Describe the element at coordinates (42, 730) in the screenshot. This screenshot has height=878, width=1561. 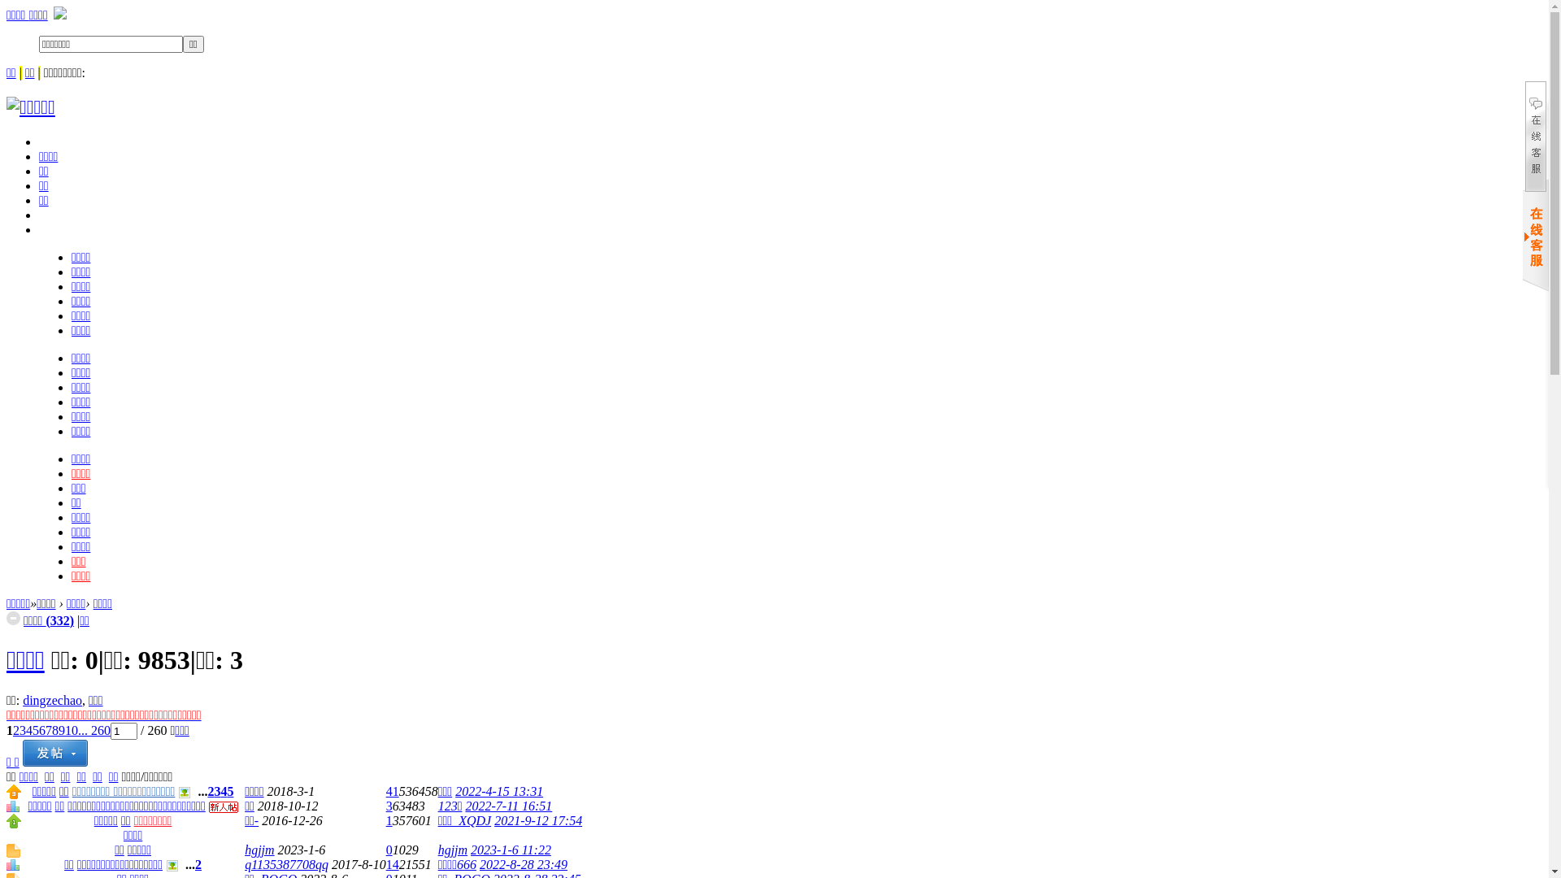
I see `6` at that location.